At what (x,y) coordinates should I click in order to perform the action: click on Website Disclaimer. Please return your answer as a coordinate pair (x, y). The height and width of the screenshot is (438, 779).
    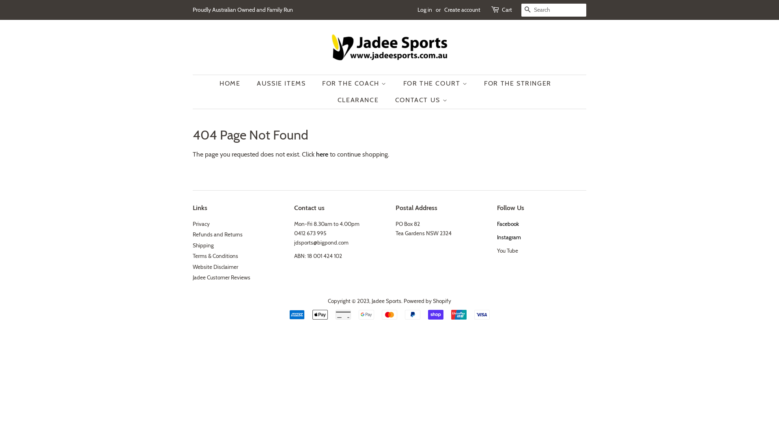
    Looking at the image, I should click on (215, 267).